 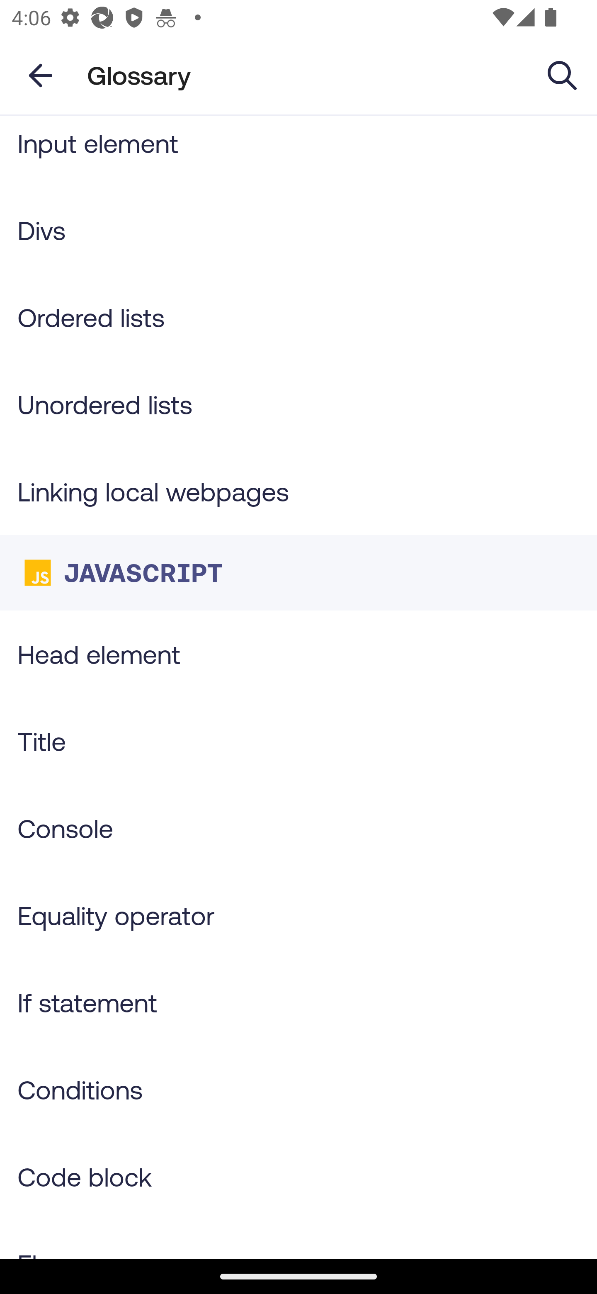 I want to click on Ordered lists, so click(x=298, y=318).